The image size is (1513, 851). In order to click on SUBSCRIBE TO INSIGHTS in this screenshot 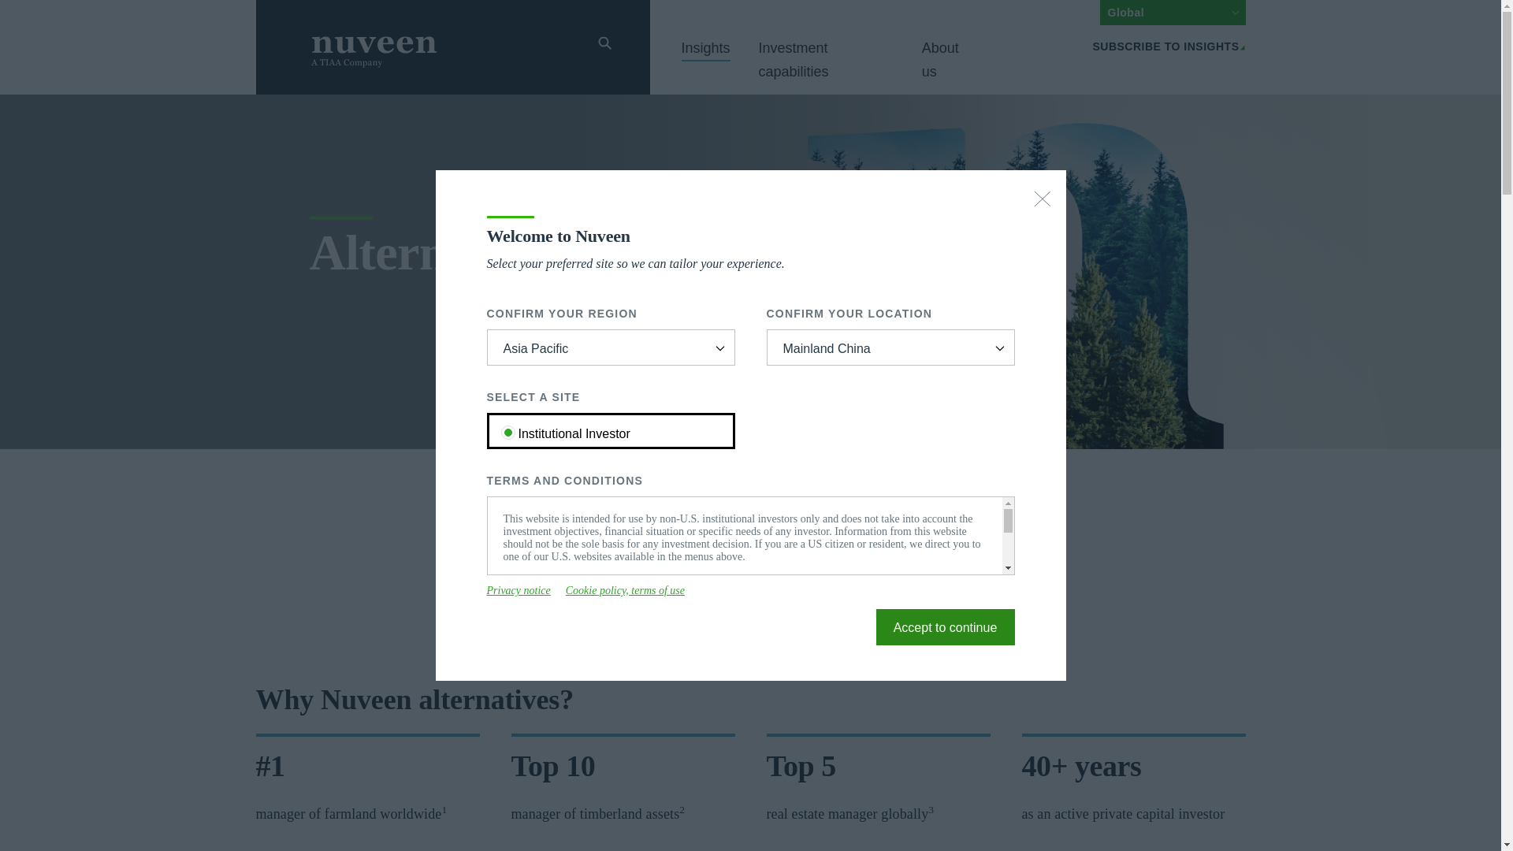, I will do `click(1169, 46)`.